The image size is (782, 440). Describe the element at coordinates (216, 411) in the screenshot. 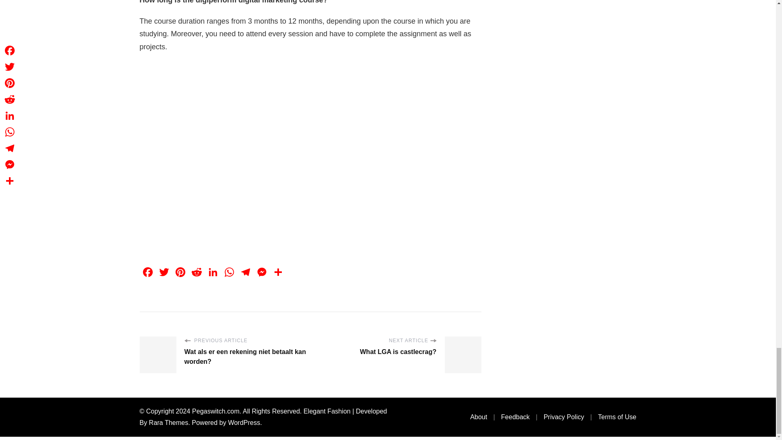

I see `Pegaswitch.com` at that location.